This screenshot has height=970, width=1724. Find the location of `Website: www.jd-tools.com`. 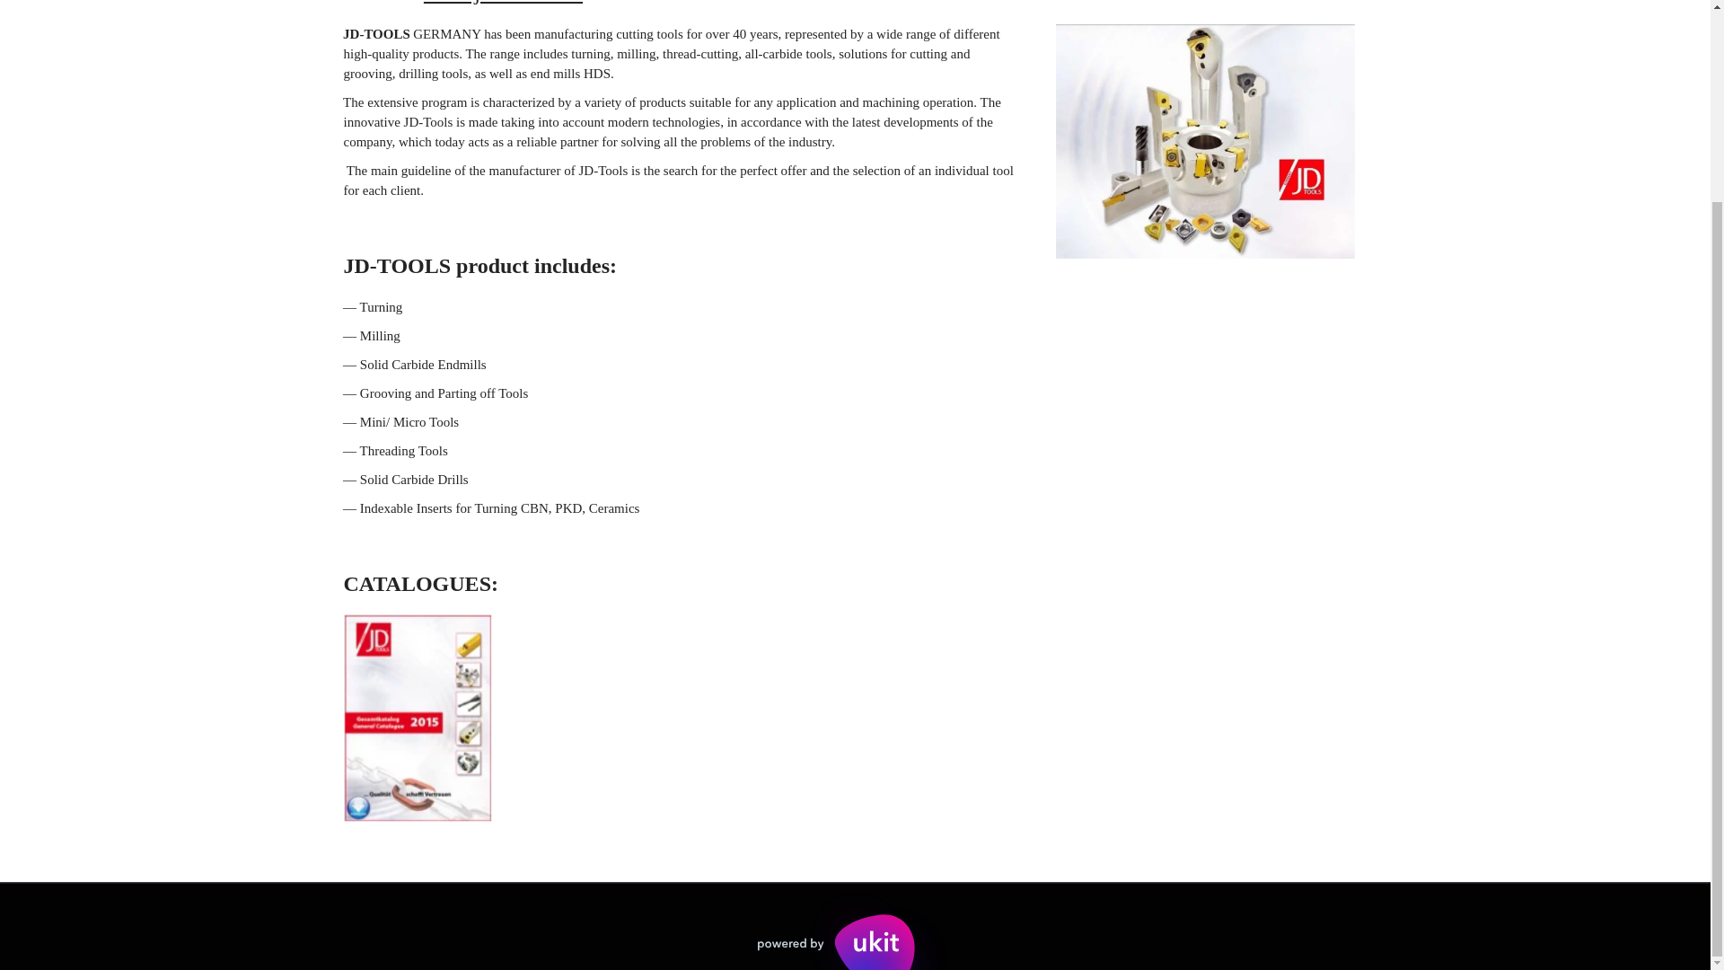

Website: www.jd-tools.com is located at coordinates (855, 13).